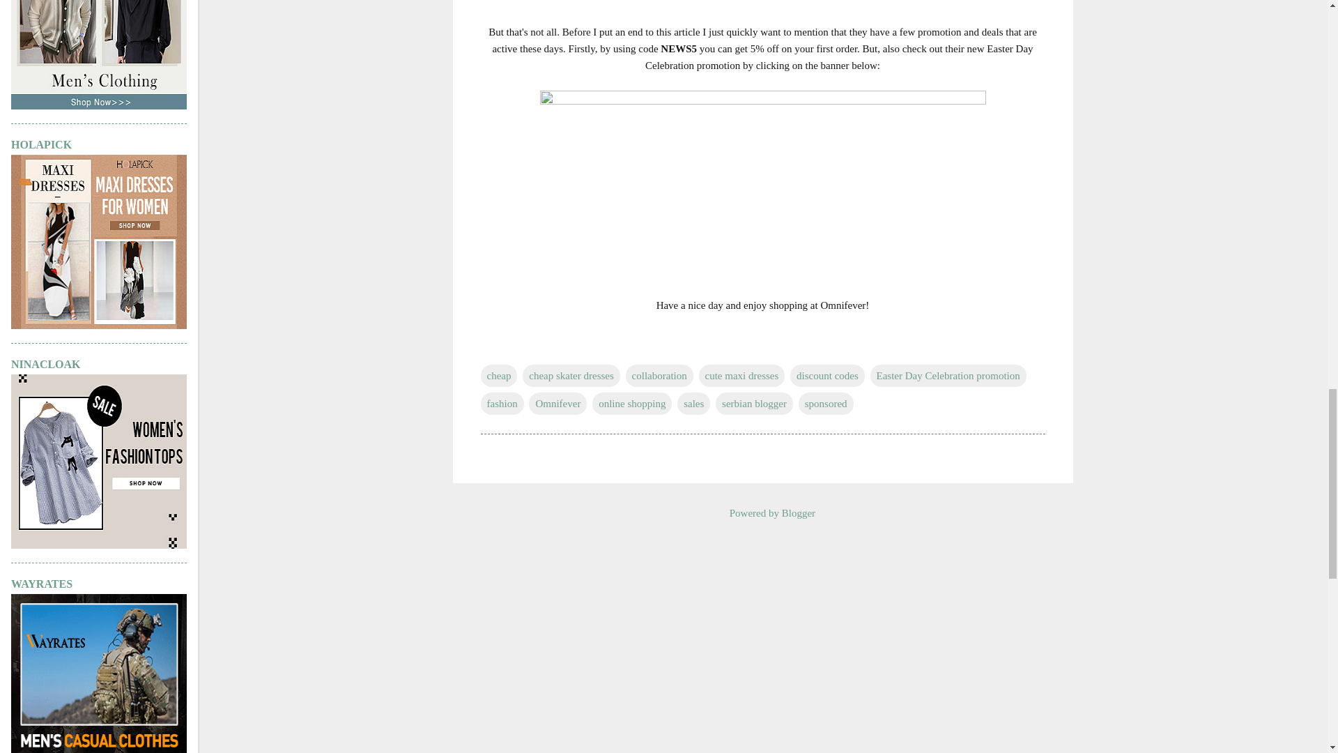 This screenshot has width=1338, height=753. What do you see at coordinates (741, 375) in the screenshot?
I see `cute maxi dresses` at bounding box center [741, 375].